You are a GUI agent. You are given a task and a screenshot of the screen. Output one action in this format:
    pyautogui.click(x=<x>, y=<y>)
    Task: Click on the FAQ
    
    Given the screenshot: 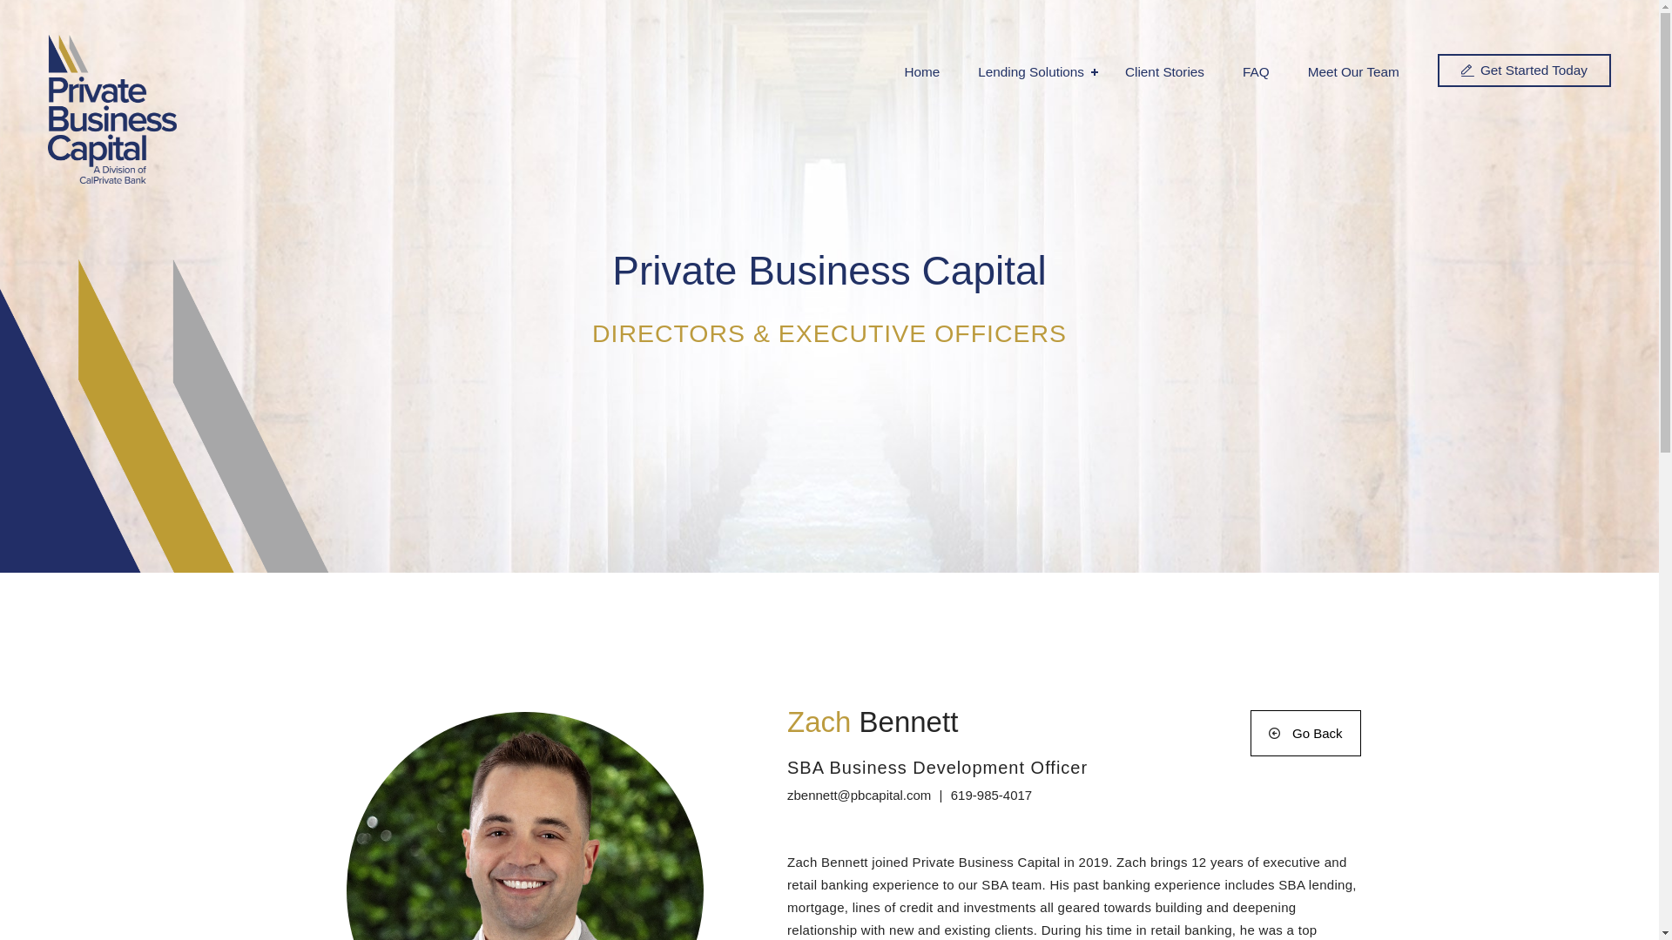 What is the action you would take?
    pyautogui.click(x=1256, y=71)
    